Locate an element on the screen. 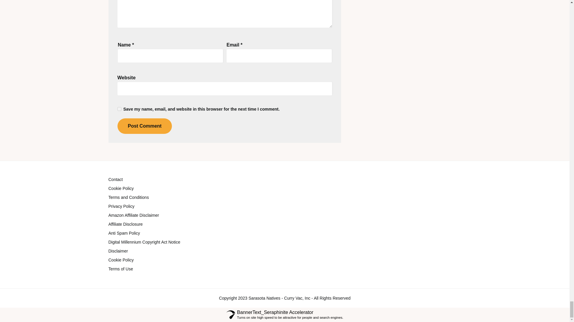  yes is located at coordinates (119, 109).